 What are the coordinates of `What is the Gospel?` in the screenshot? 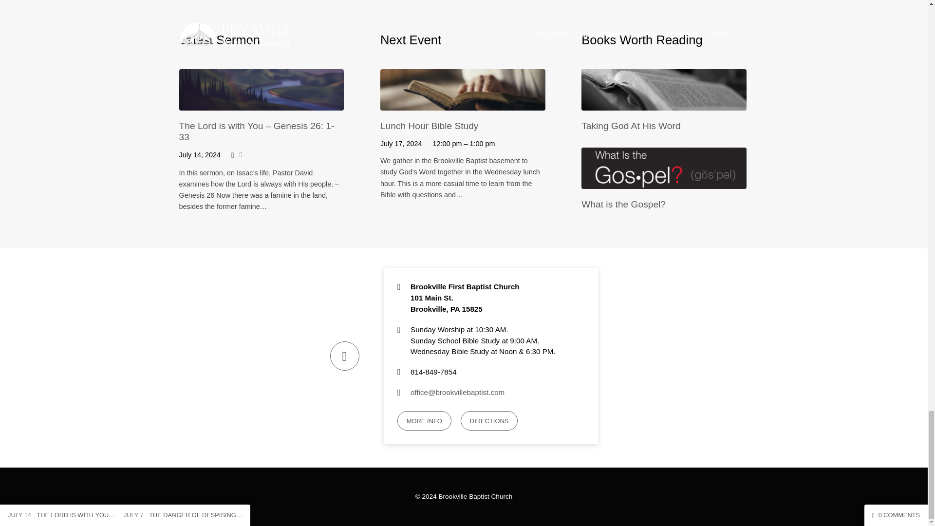 It's located at (664, 181).